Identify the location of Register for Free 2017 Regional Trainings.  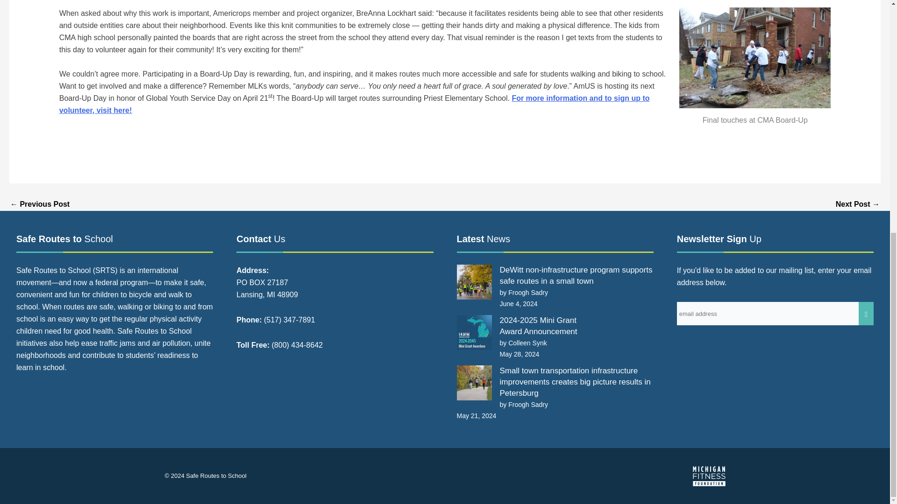
(858, 204).